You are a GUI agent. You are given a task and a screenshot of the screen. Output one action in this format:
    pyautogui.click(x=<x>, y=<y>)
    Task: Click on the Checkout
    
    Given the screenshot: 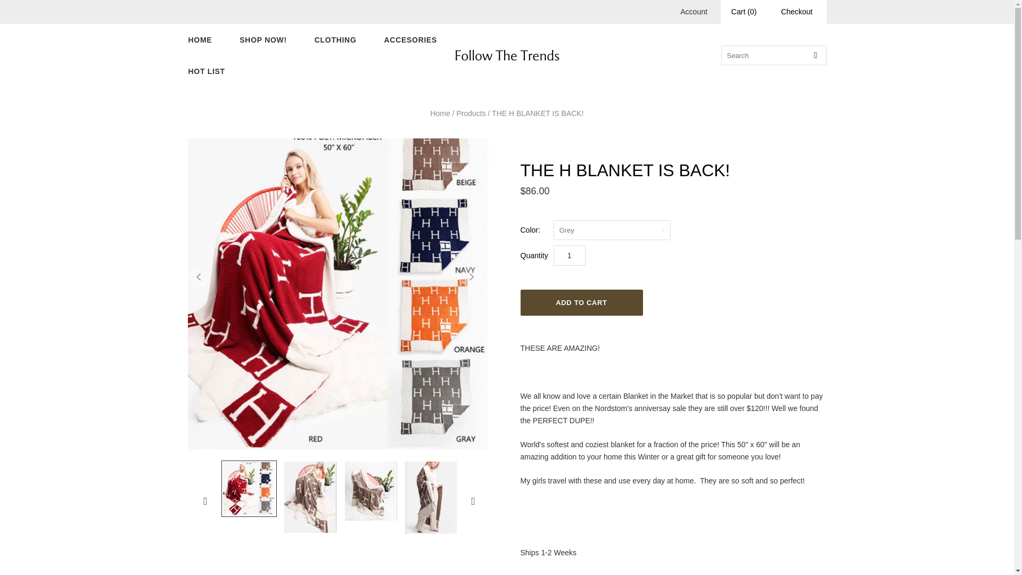 What is the action you would take?
    pyautogui.click(x=796, y=12)
    